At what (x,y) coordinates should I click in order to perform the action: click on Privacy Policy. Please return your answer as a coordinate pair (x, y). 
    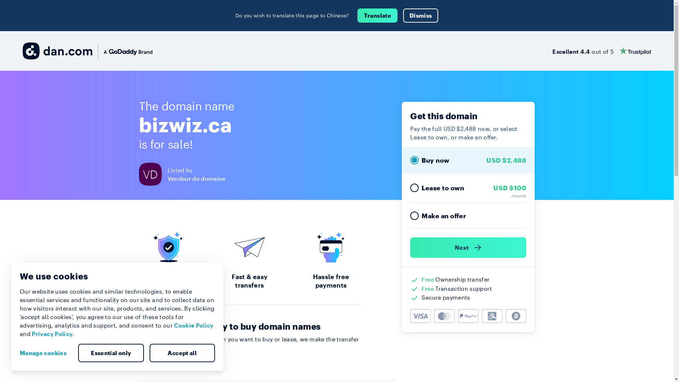
    Looking at the image, I should click on (52, 334).